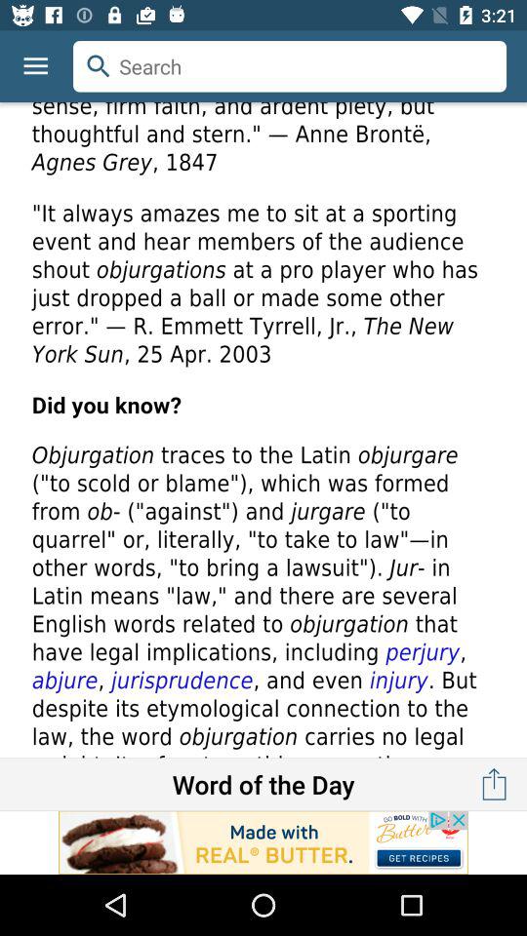 The height and width of the screenshot is (936, 527). I want to click on search, so click(290, 66).